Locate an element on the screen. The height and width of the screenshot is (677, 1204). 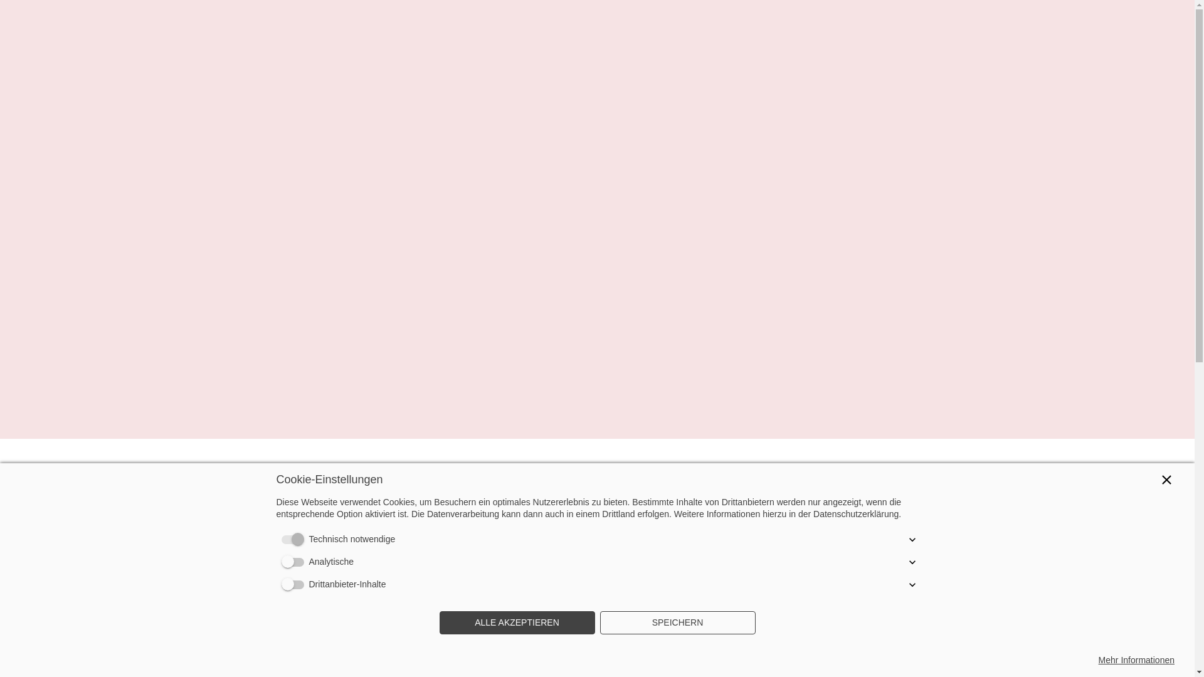
Mehr Informationen is located at coordinates (1136, 661).